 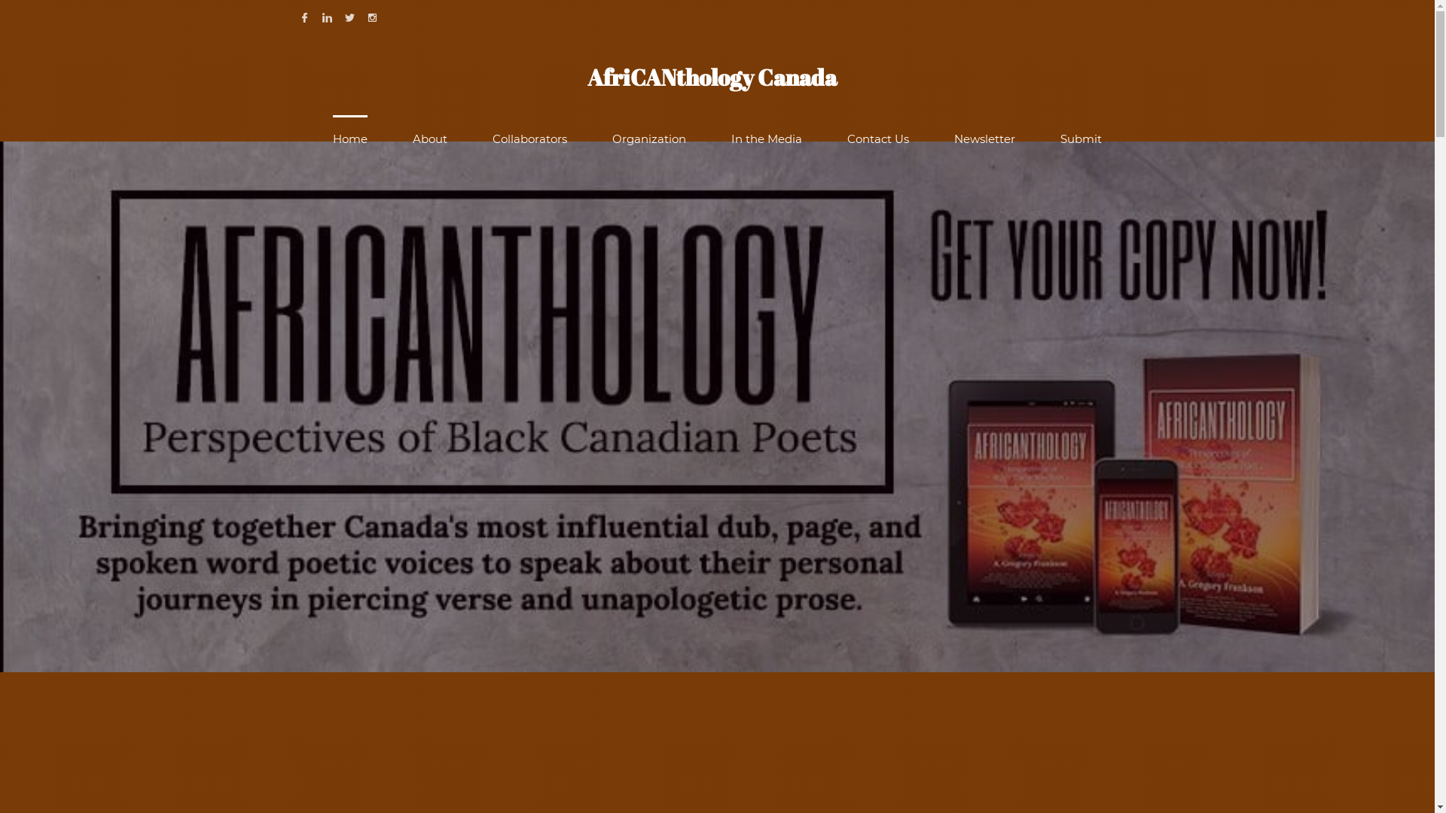 What do you see at coordinates (350, 139) in the screenshot?
I see `Home` at bounding box center [350, 139].